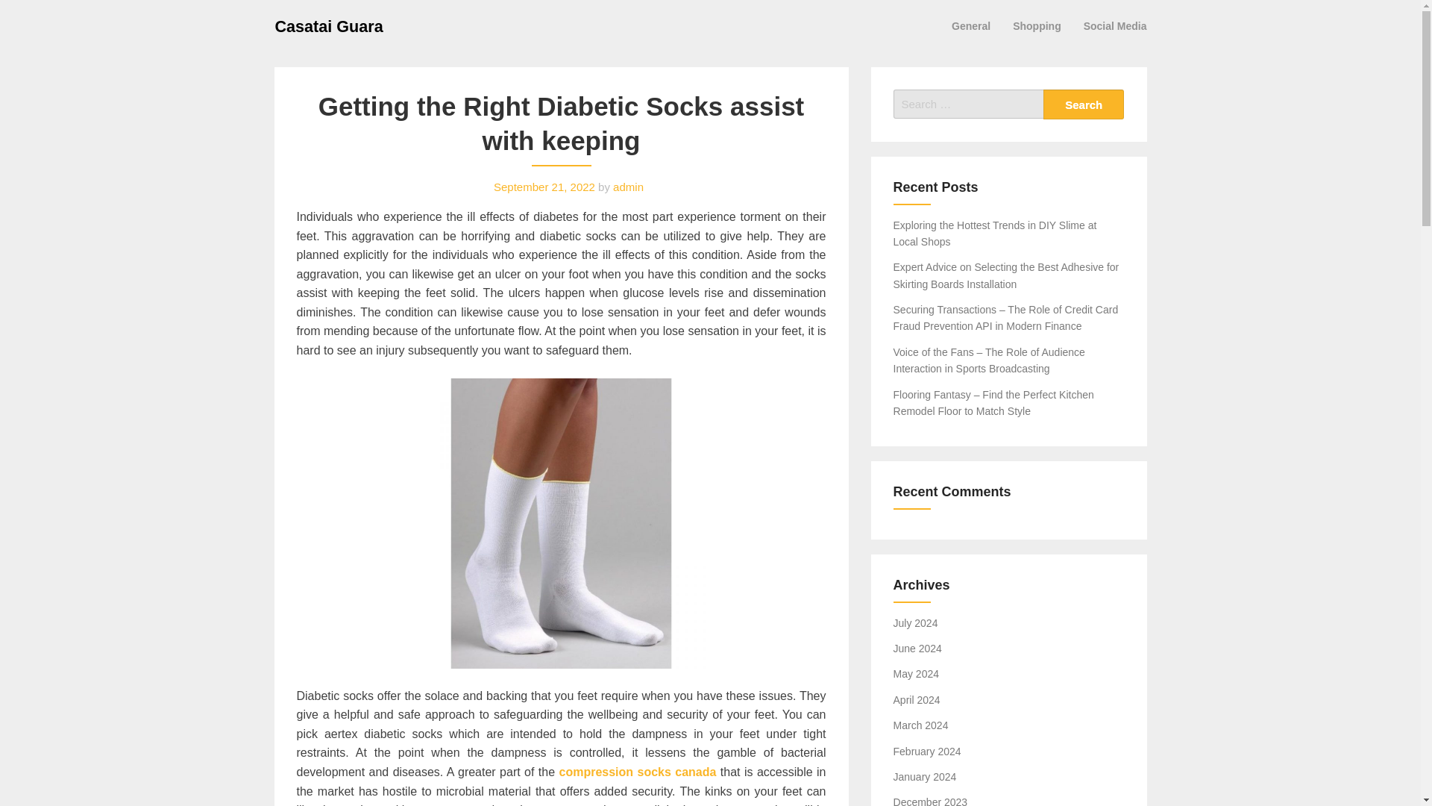 This screenshot has height=806, width=1432. I want to click on Casatai Guara, so click(328, 25).